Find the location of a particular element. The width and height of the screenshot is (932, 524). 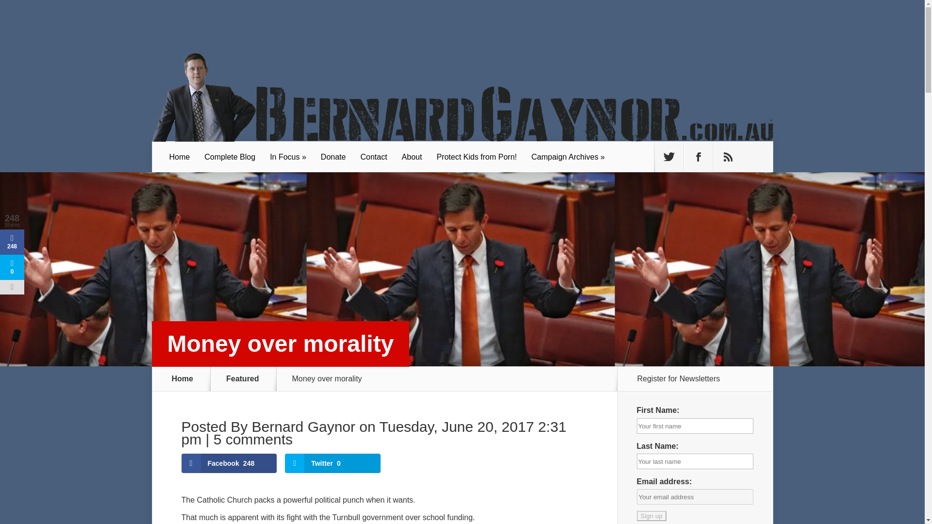

Donate is located at coordinates (333, 157).